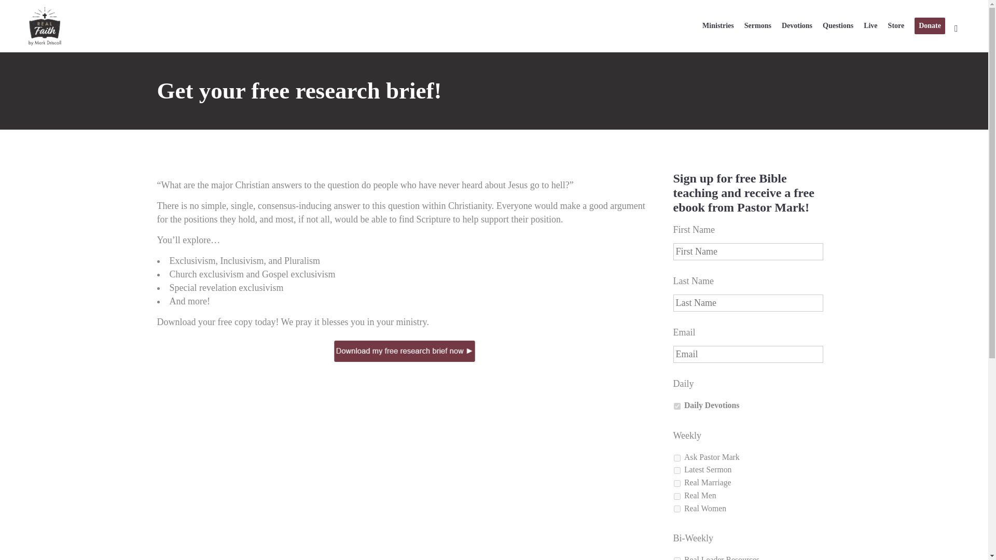  Describe the element at coordinates (676, 405) in the screenshot. I see `Daily Devotions` at that location.